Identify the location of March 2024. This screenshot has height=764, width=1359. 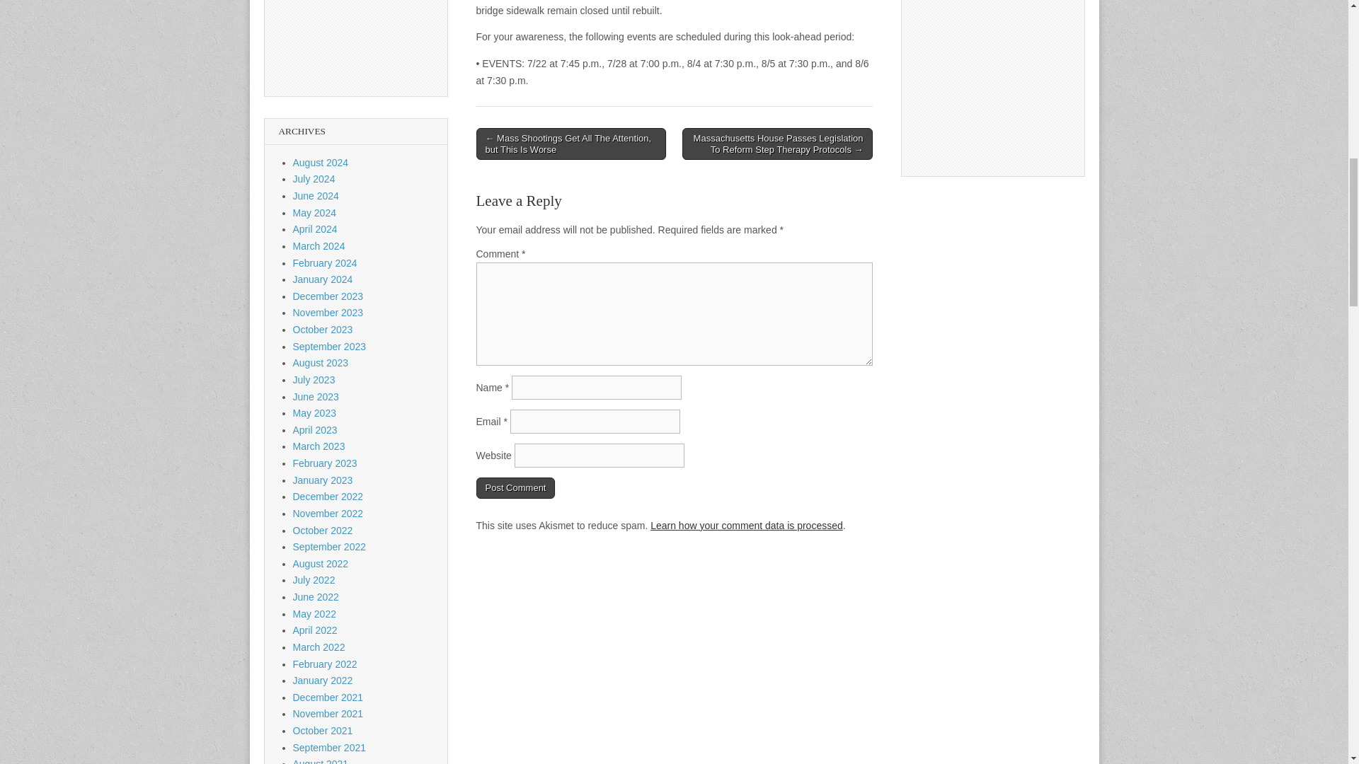
(319, 246).